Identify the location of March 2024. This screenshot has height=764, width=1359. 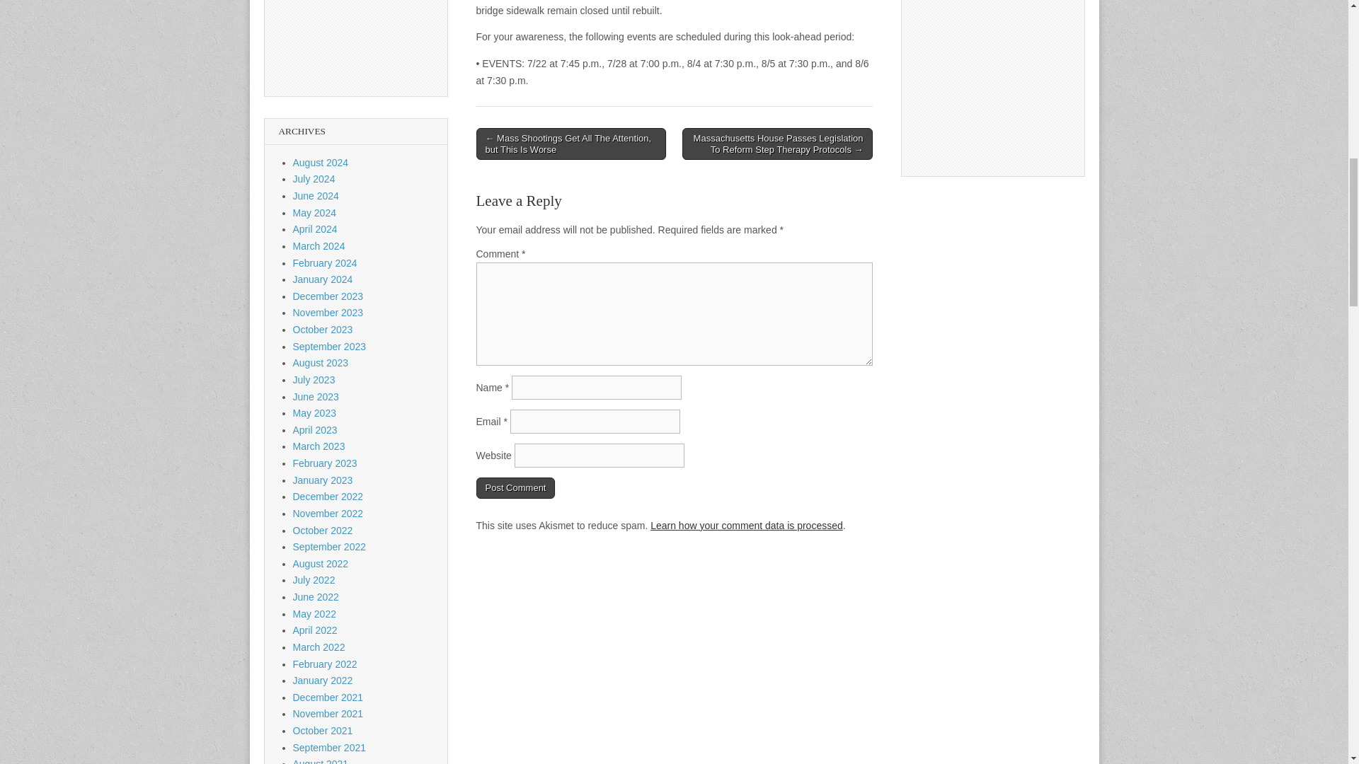
(319, 246).